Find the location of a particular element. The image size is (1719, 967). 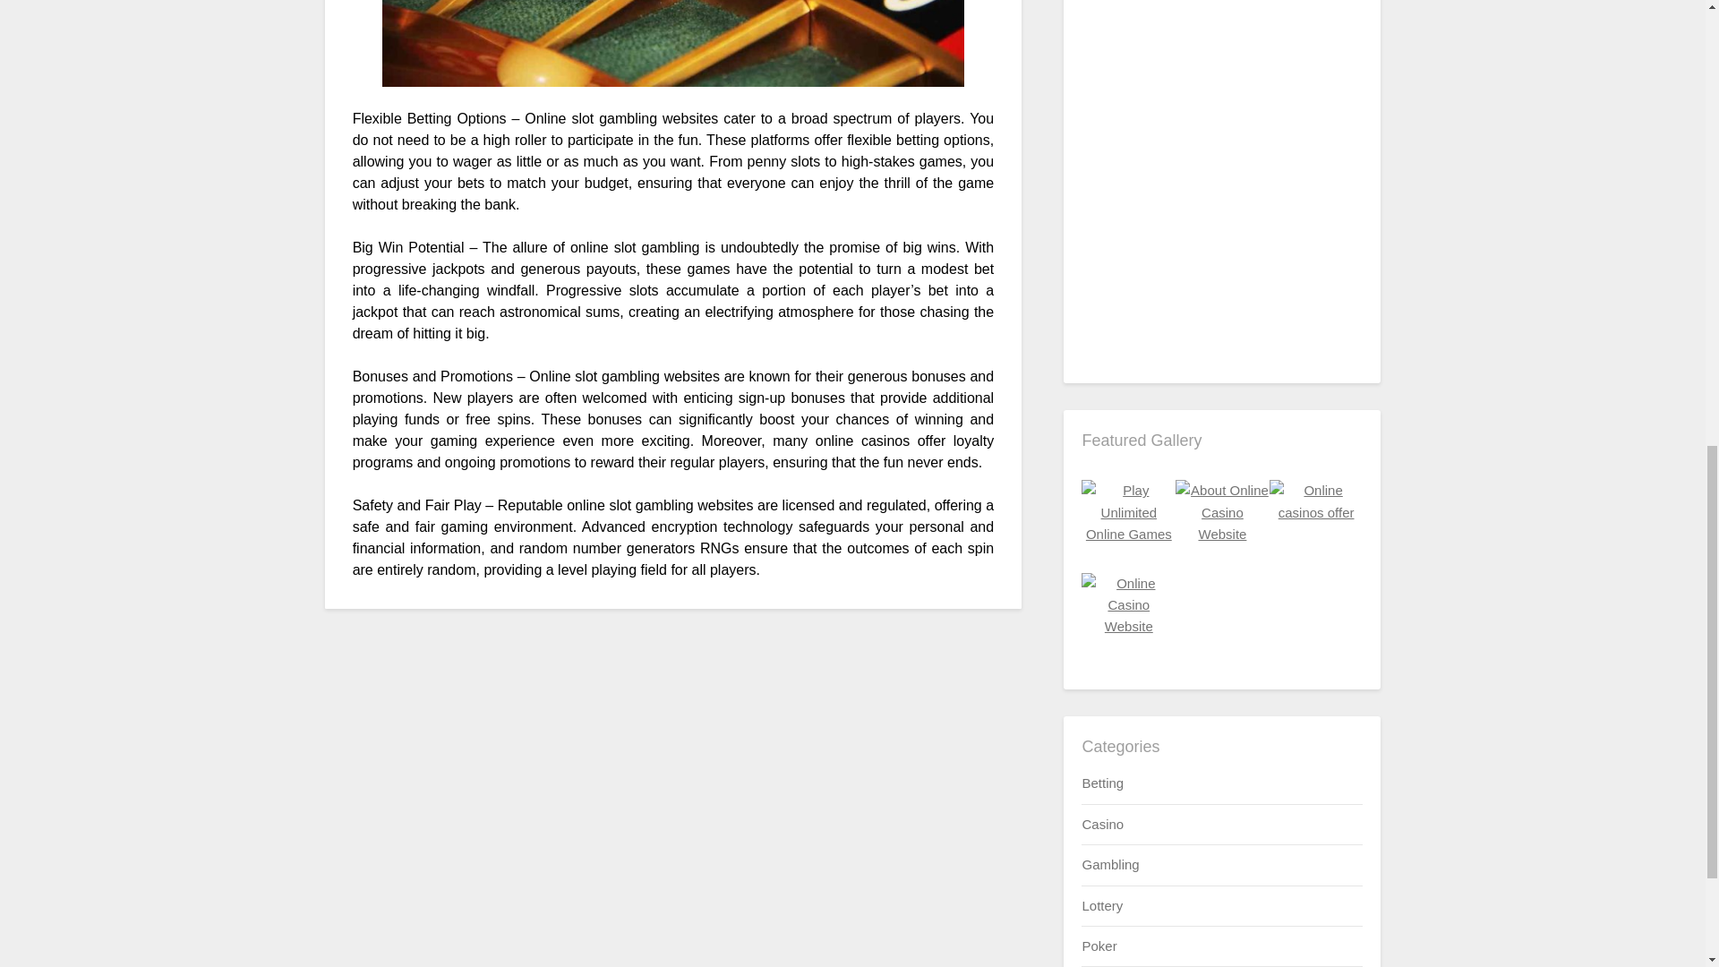

Lottery is located at coordinates (1101, 905).